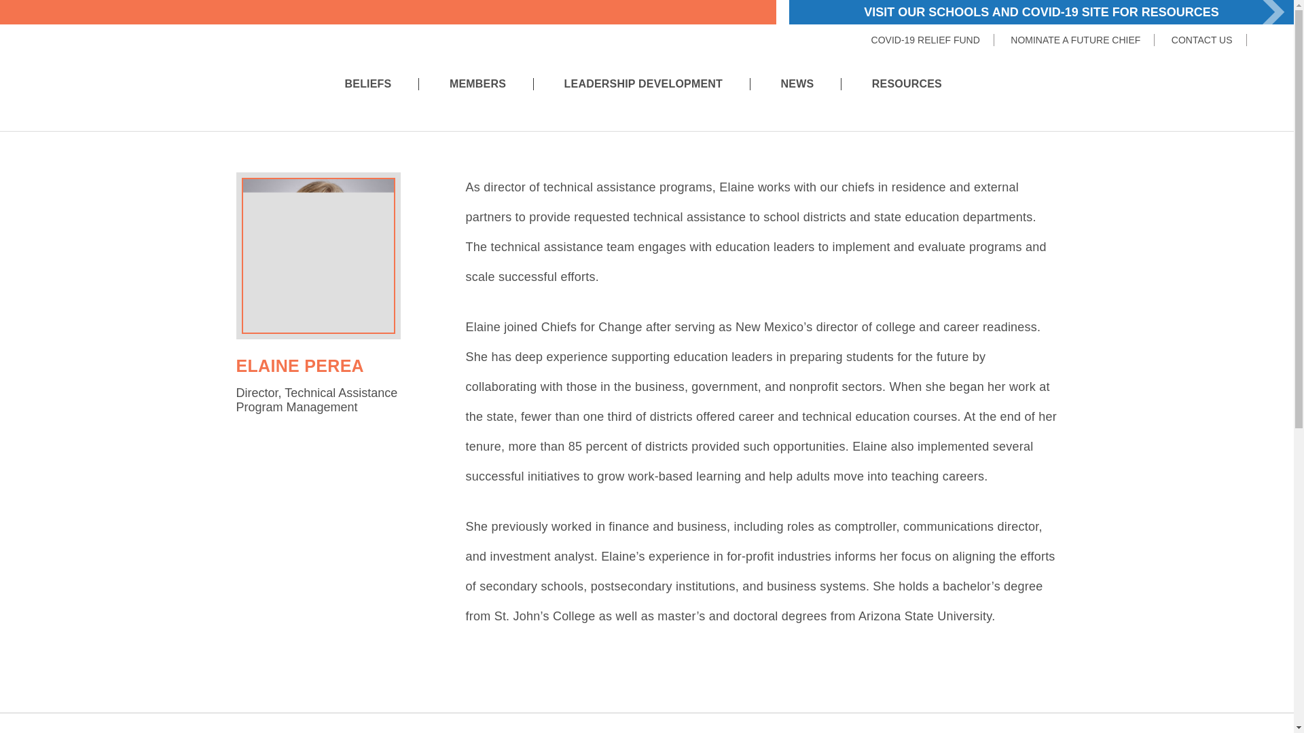 The width and height of the screenshot is (1304, 733). What do you see at coordinates (368, 83) in the screenshot?
I see `BELIEFS` at bounding box center [368, 83].